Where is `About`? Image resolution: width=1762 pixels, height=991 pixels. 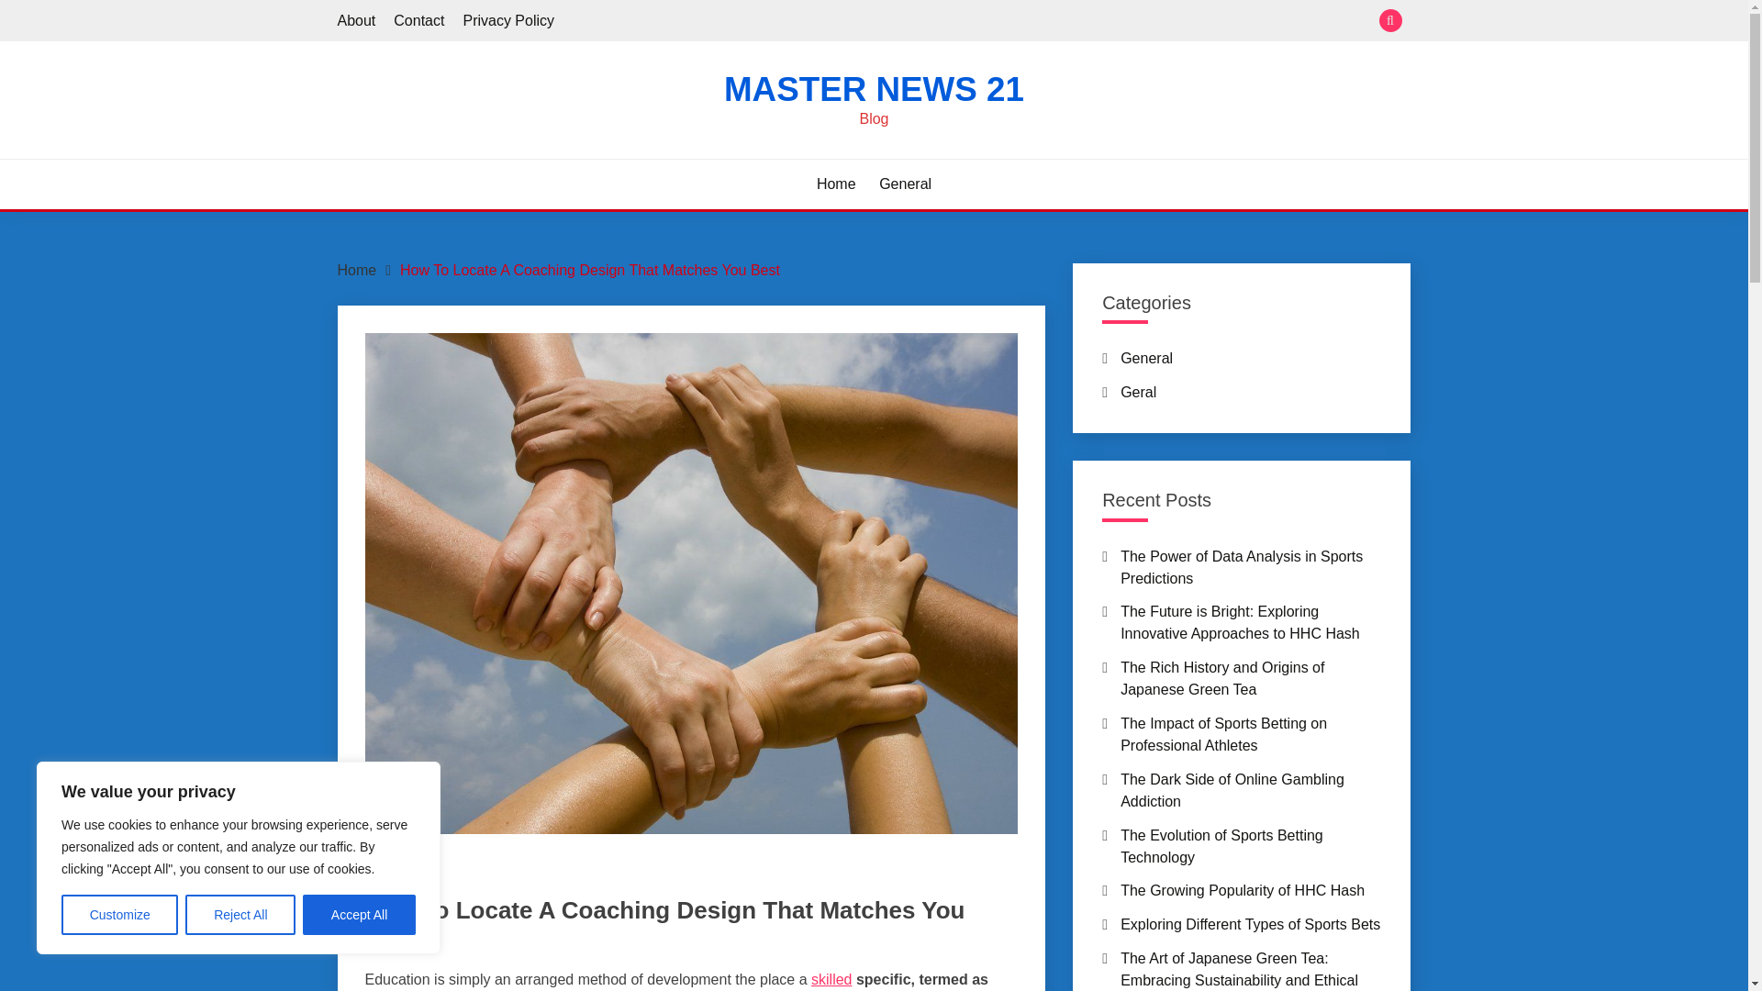 About is located at coordinates (357, 20).